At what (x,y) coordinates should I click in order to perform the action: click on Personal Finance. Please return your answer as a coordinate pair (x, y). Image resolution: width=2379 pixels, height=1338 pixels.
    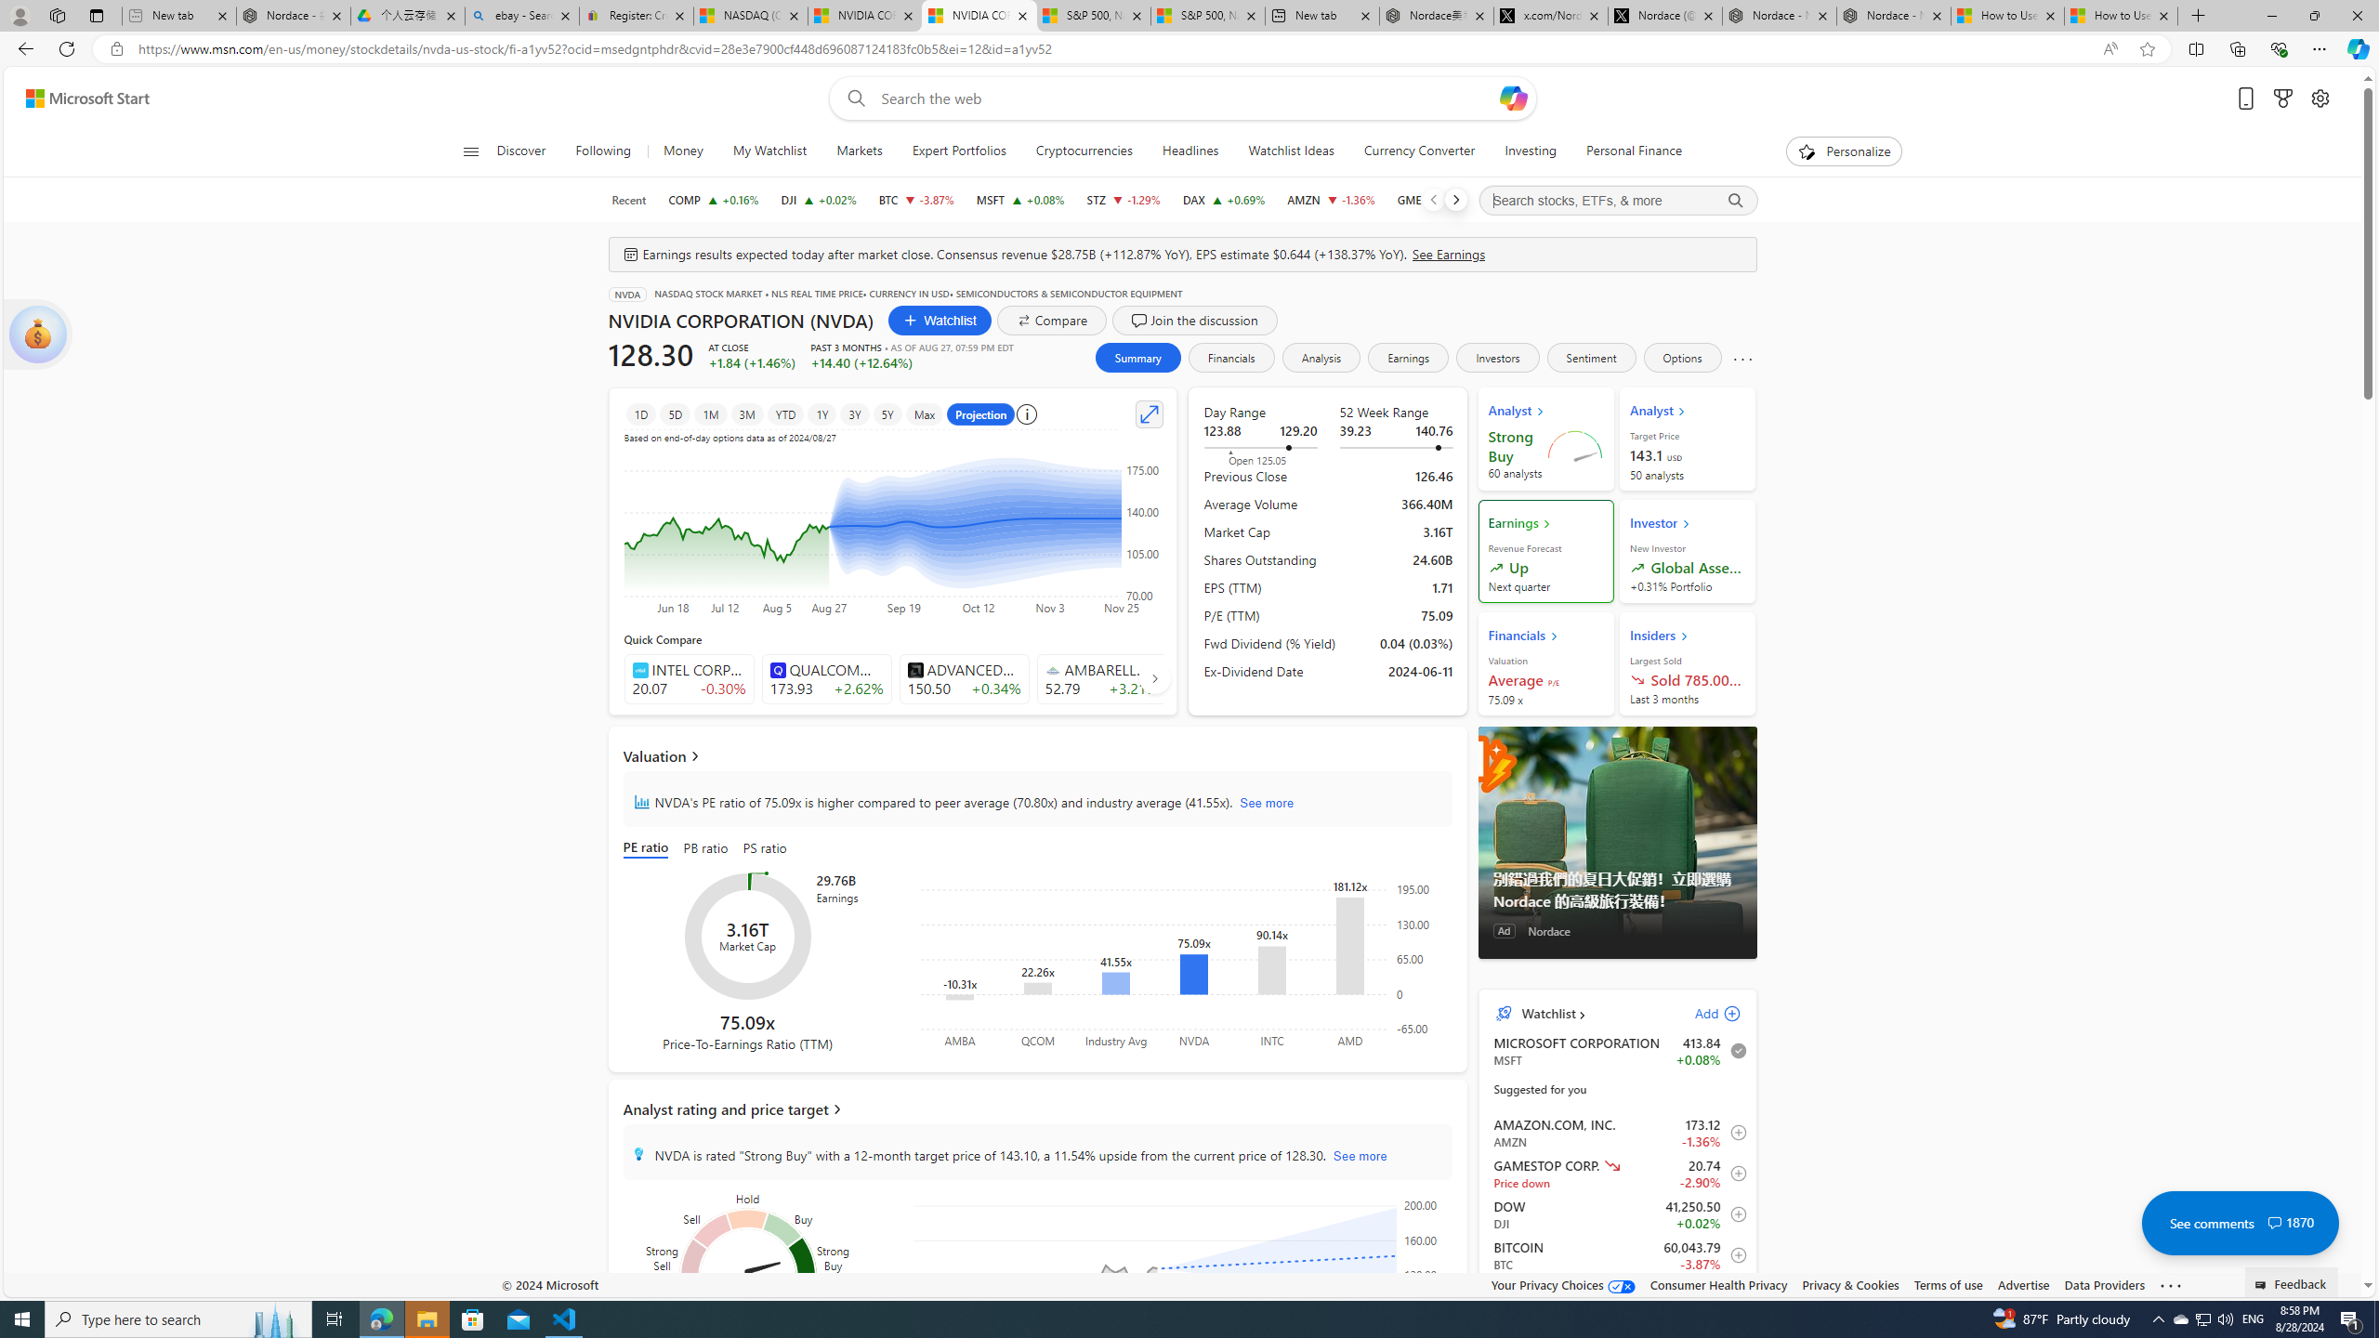
    Looking at the image, I should click on (1626, 151).